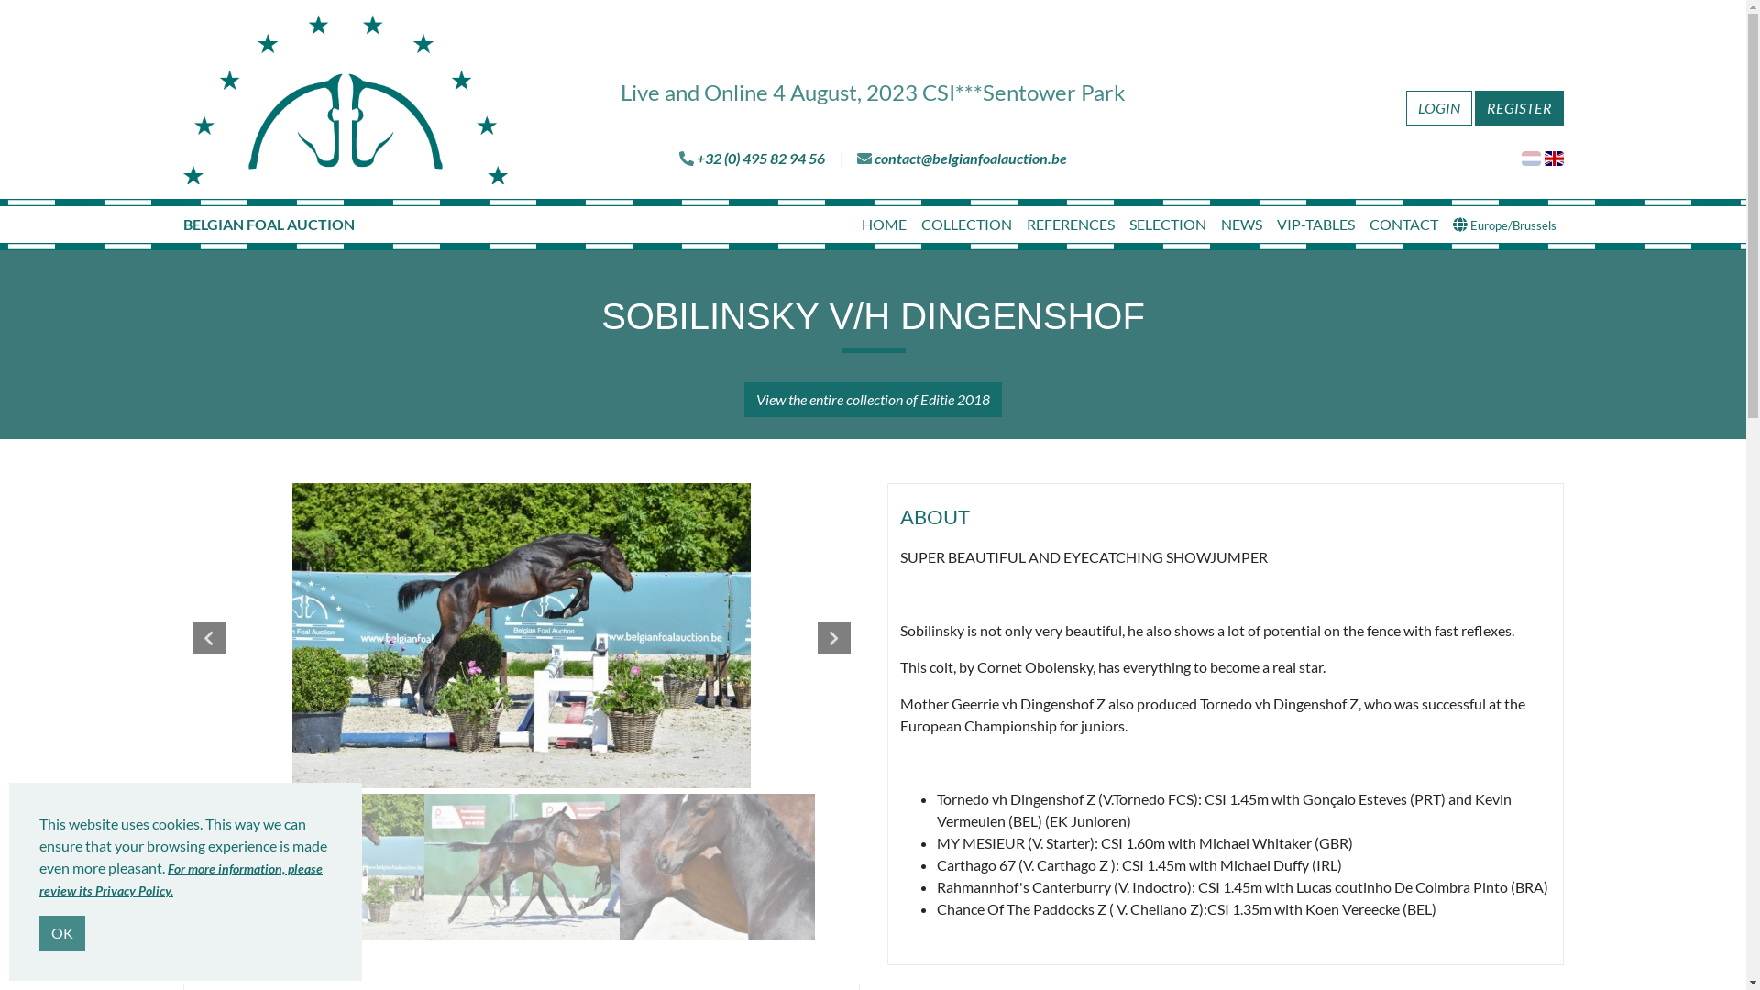  Describe the element at coordinates (181, 880) in the screenshot. I see `For more information, please review its Privacy Policy.` at that location.